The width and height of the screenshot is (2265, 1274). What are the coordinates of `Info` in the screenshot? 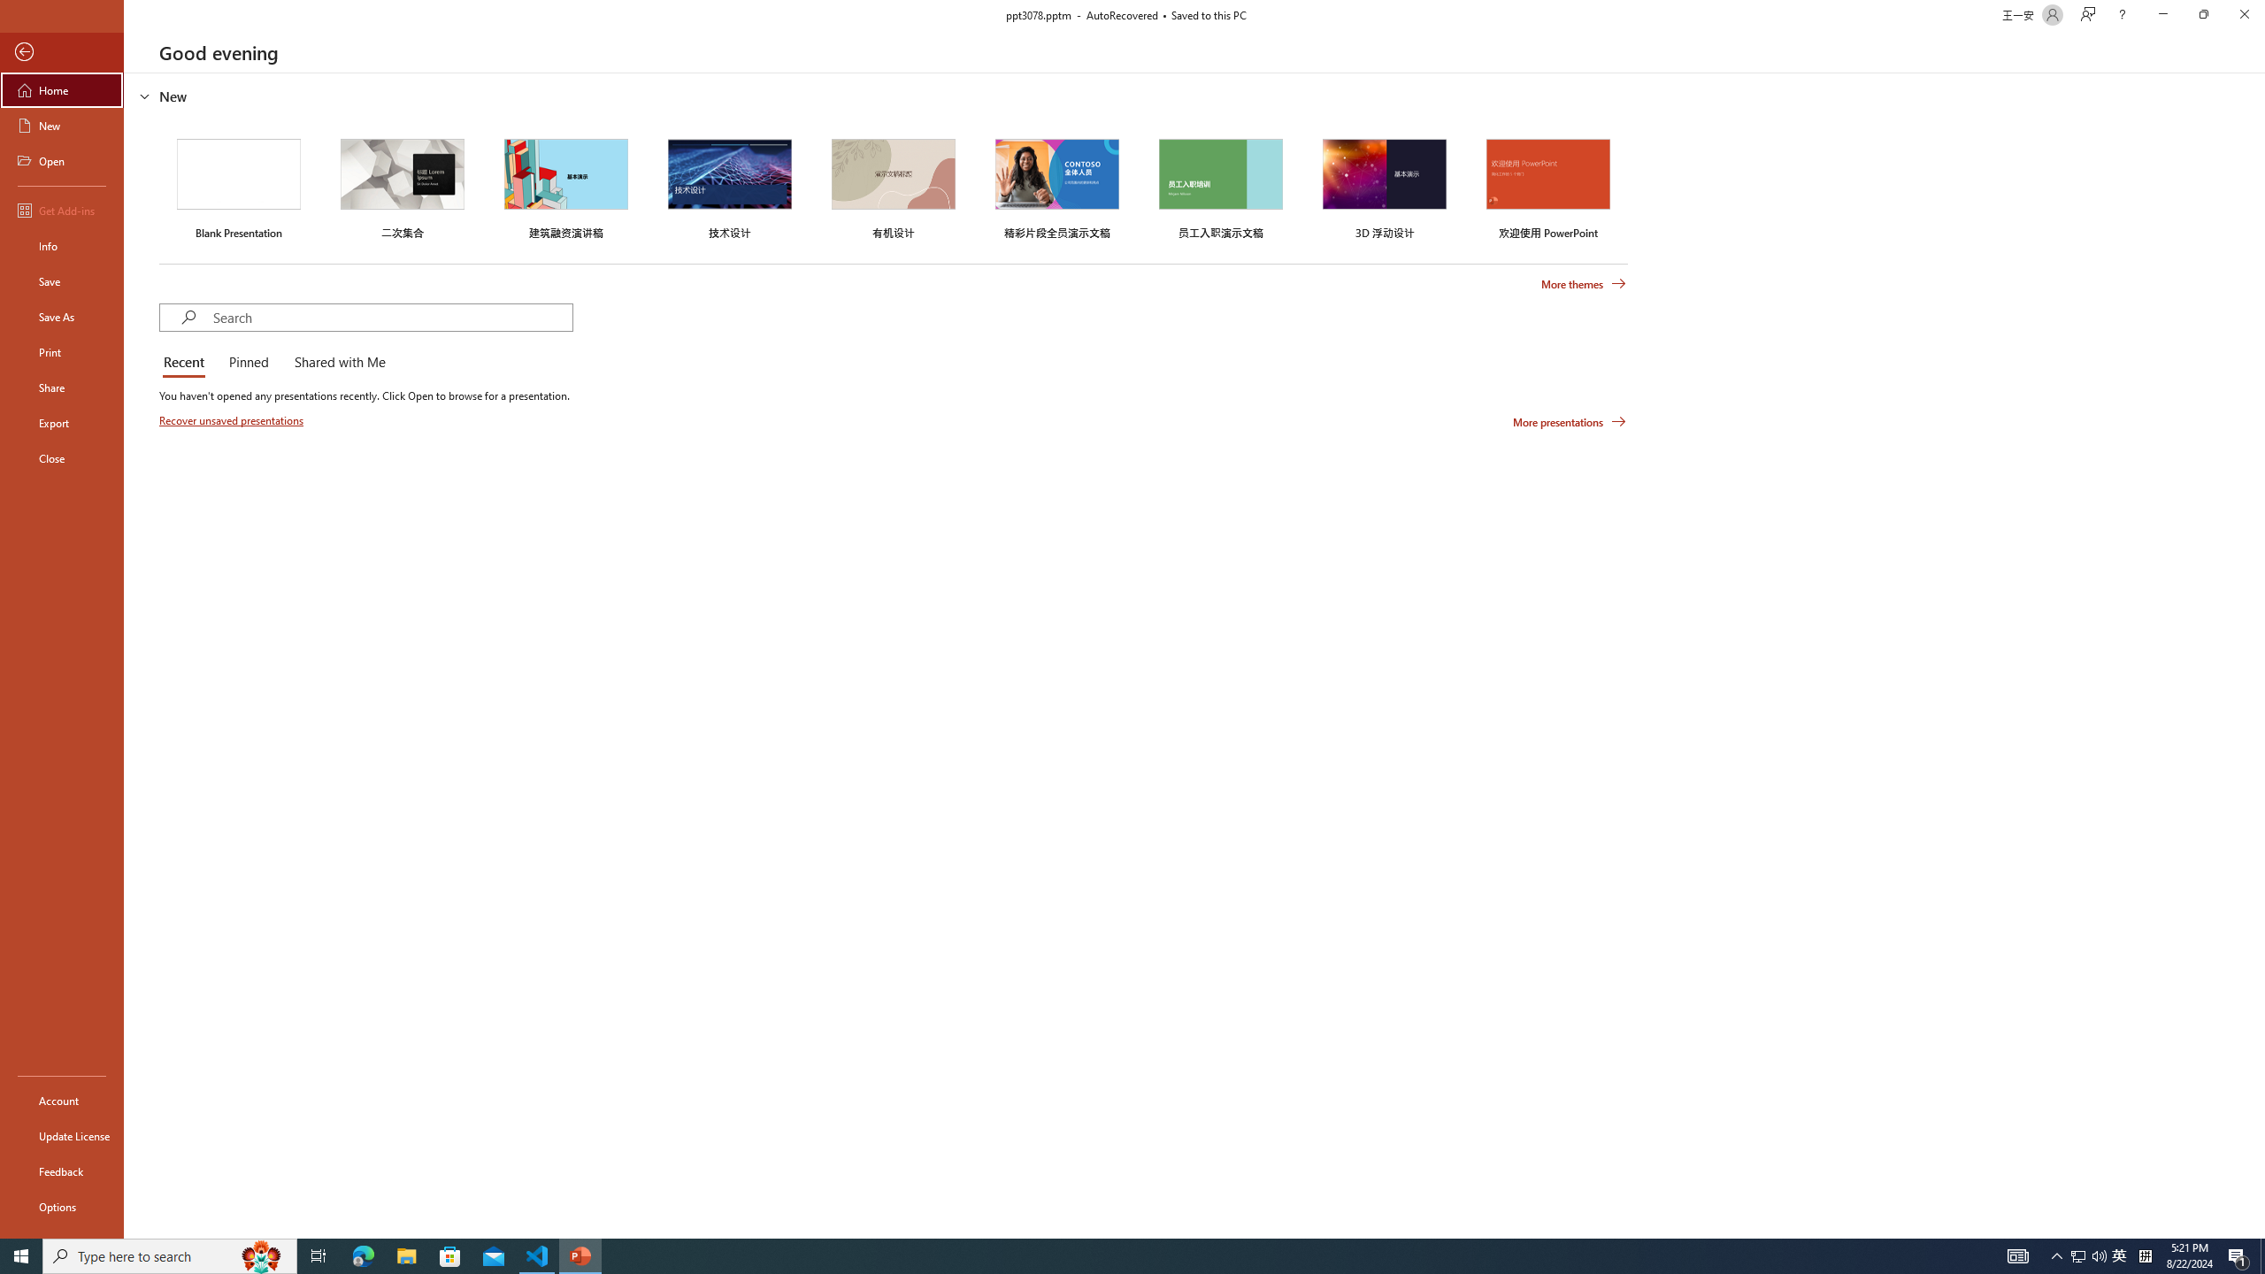 It's located at (62, 246).